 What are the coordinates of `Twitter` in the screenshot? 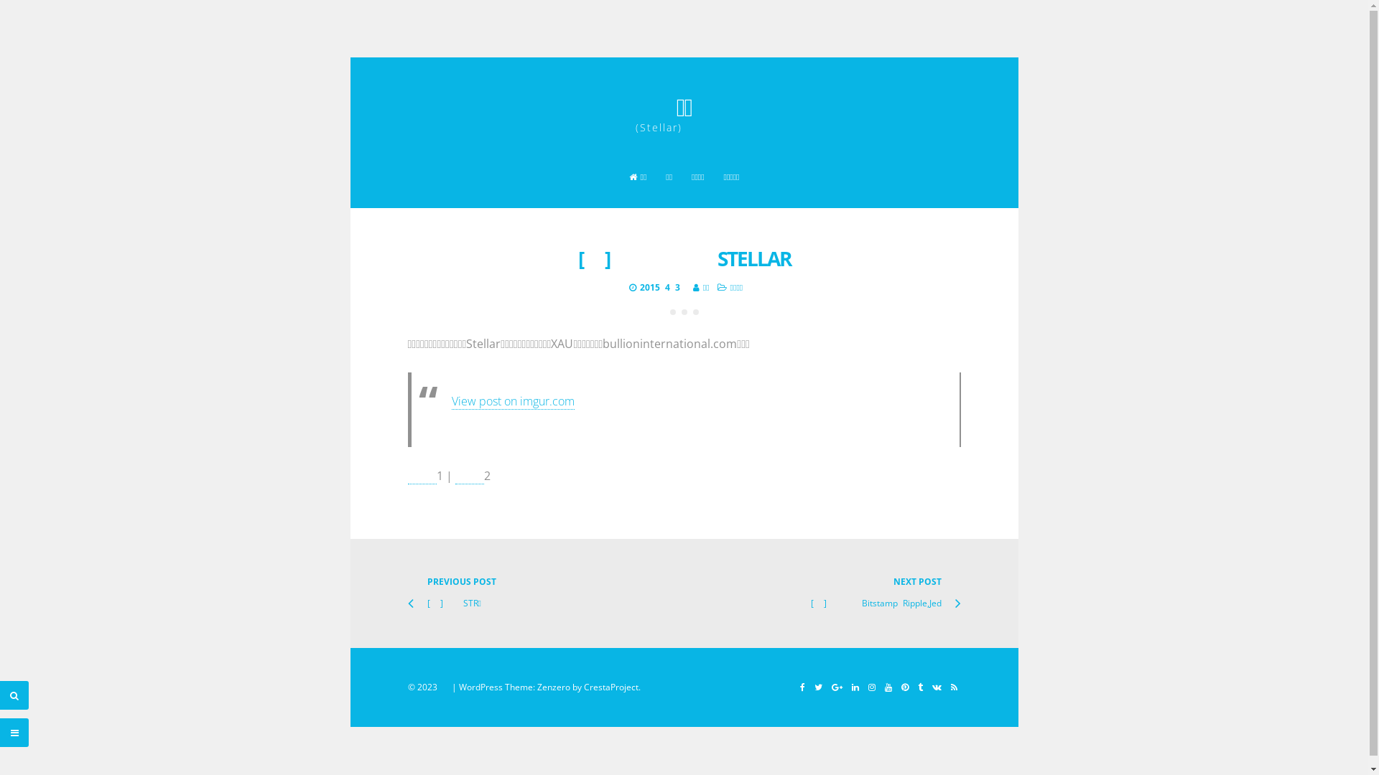 It's located at (817, 687).